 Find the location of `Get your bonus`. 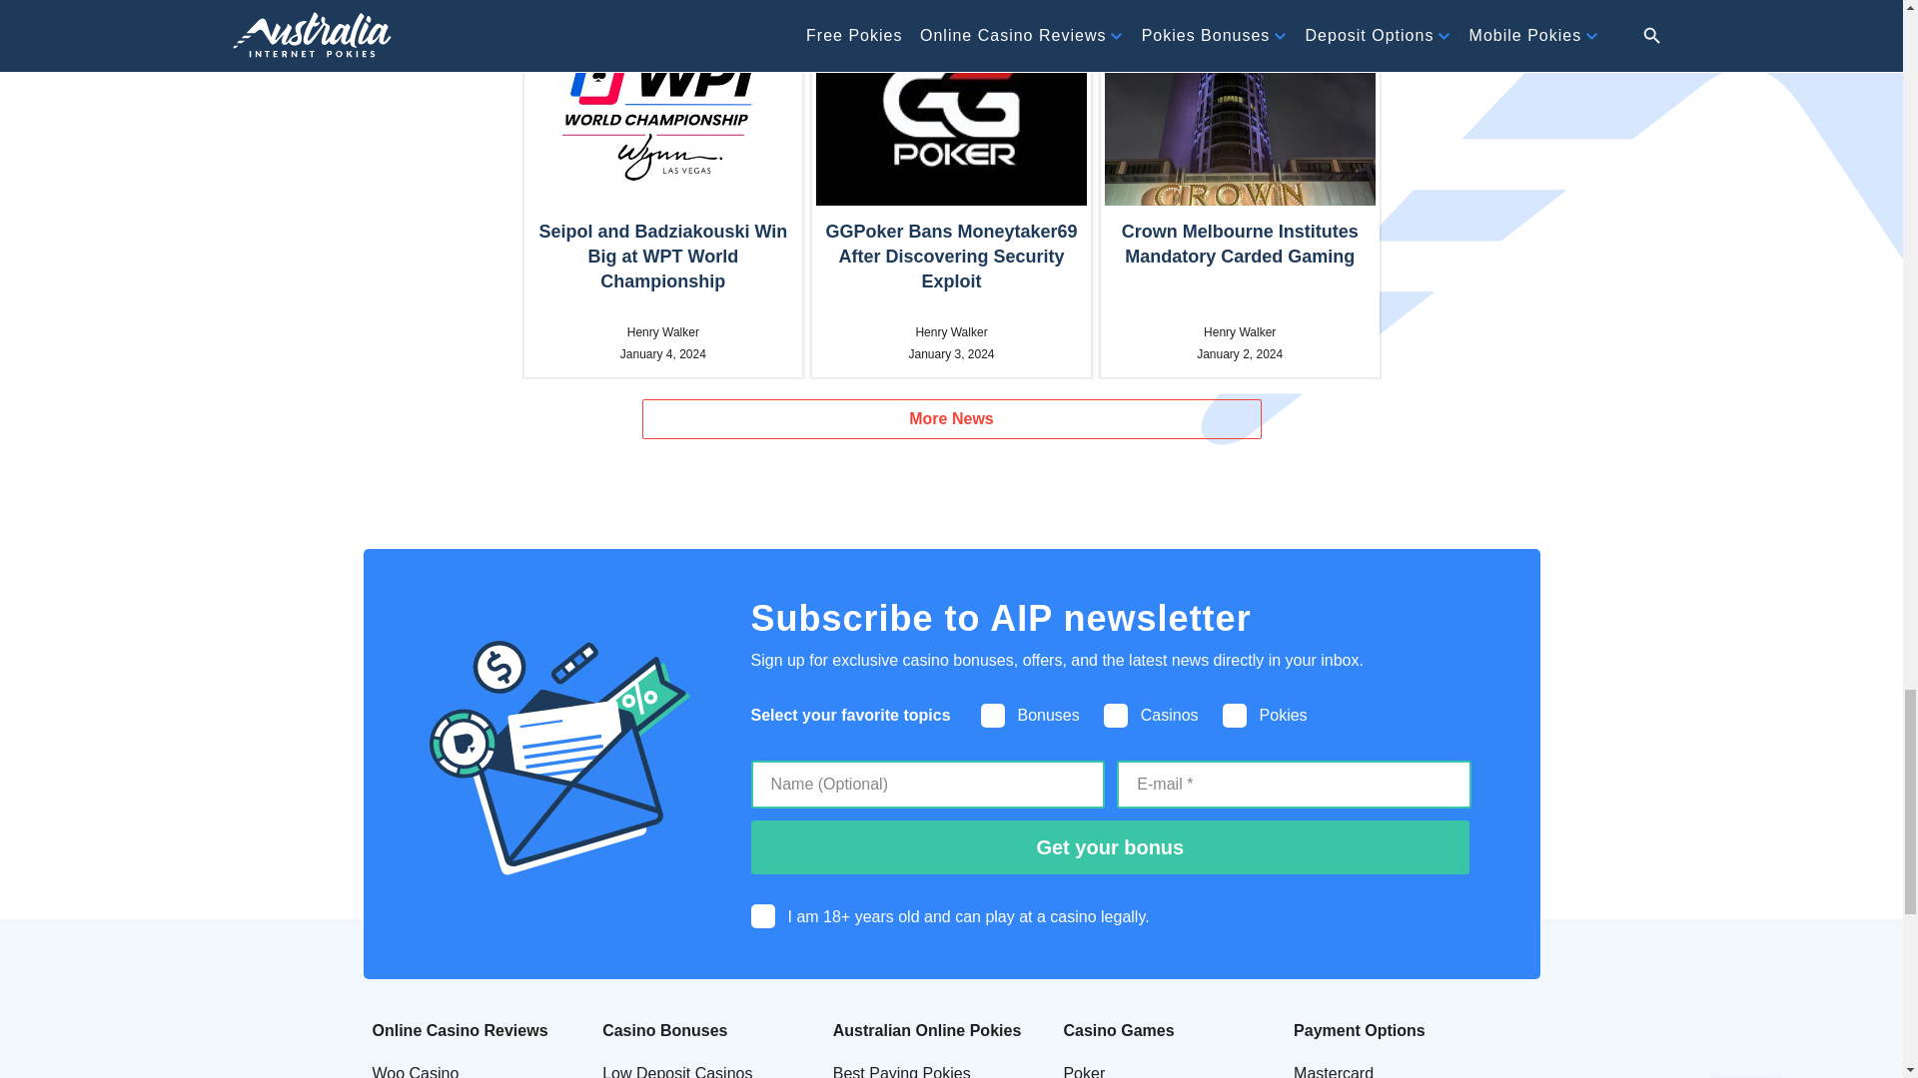

Get your bonus is located at coordinates (1111, 846).